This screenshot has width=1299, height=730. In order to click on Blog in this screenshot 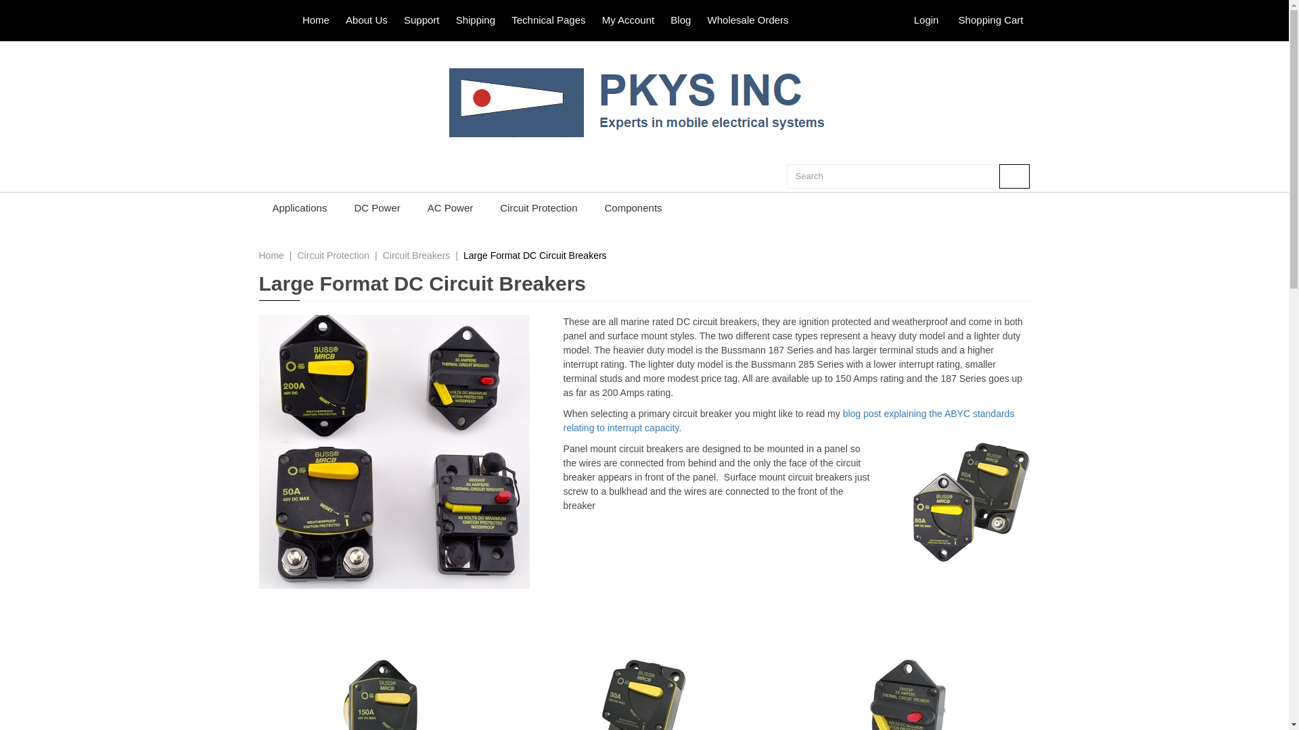, I will do `click(681, 19)`.